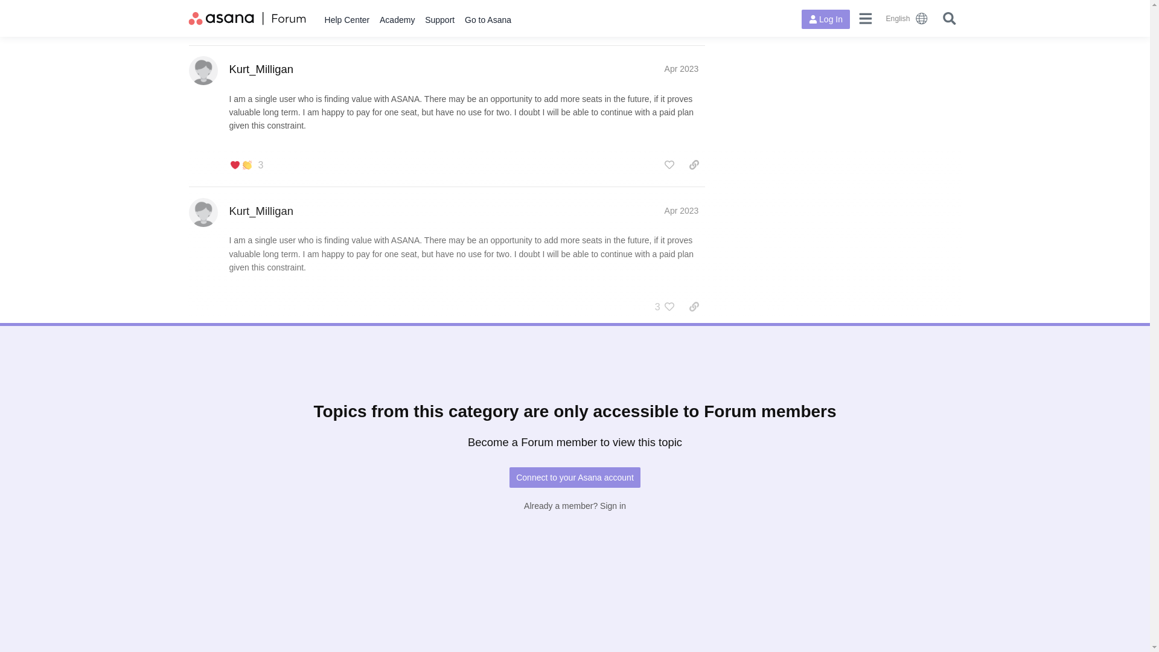 Image resolution: width=1159 pixels, height=652 pixels. I want to click on Go to Asana, so click(488, 20).